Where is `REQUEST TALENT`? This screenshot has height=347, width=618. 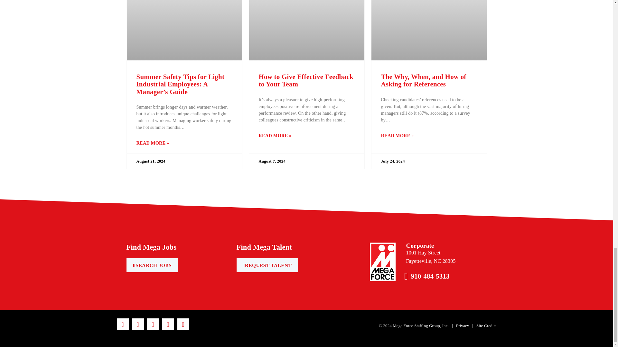 REQUEST TALENT is located at coordinates (267, 265).